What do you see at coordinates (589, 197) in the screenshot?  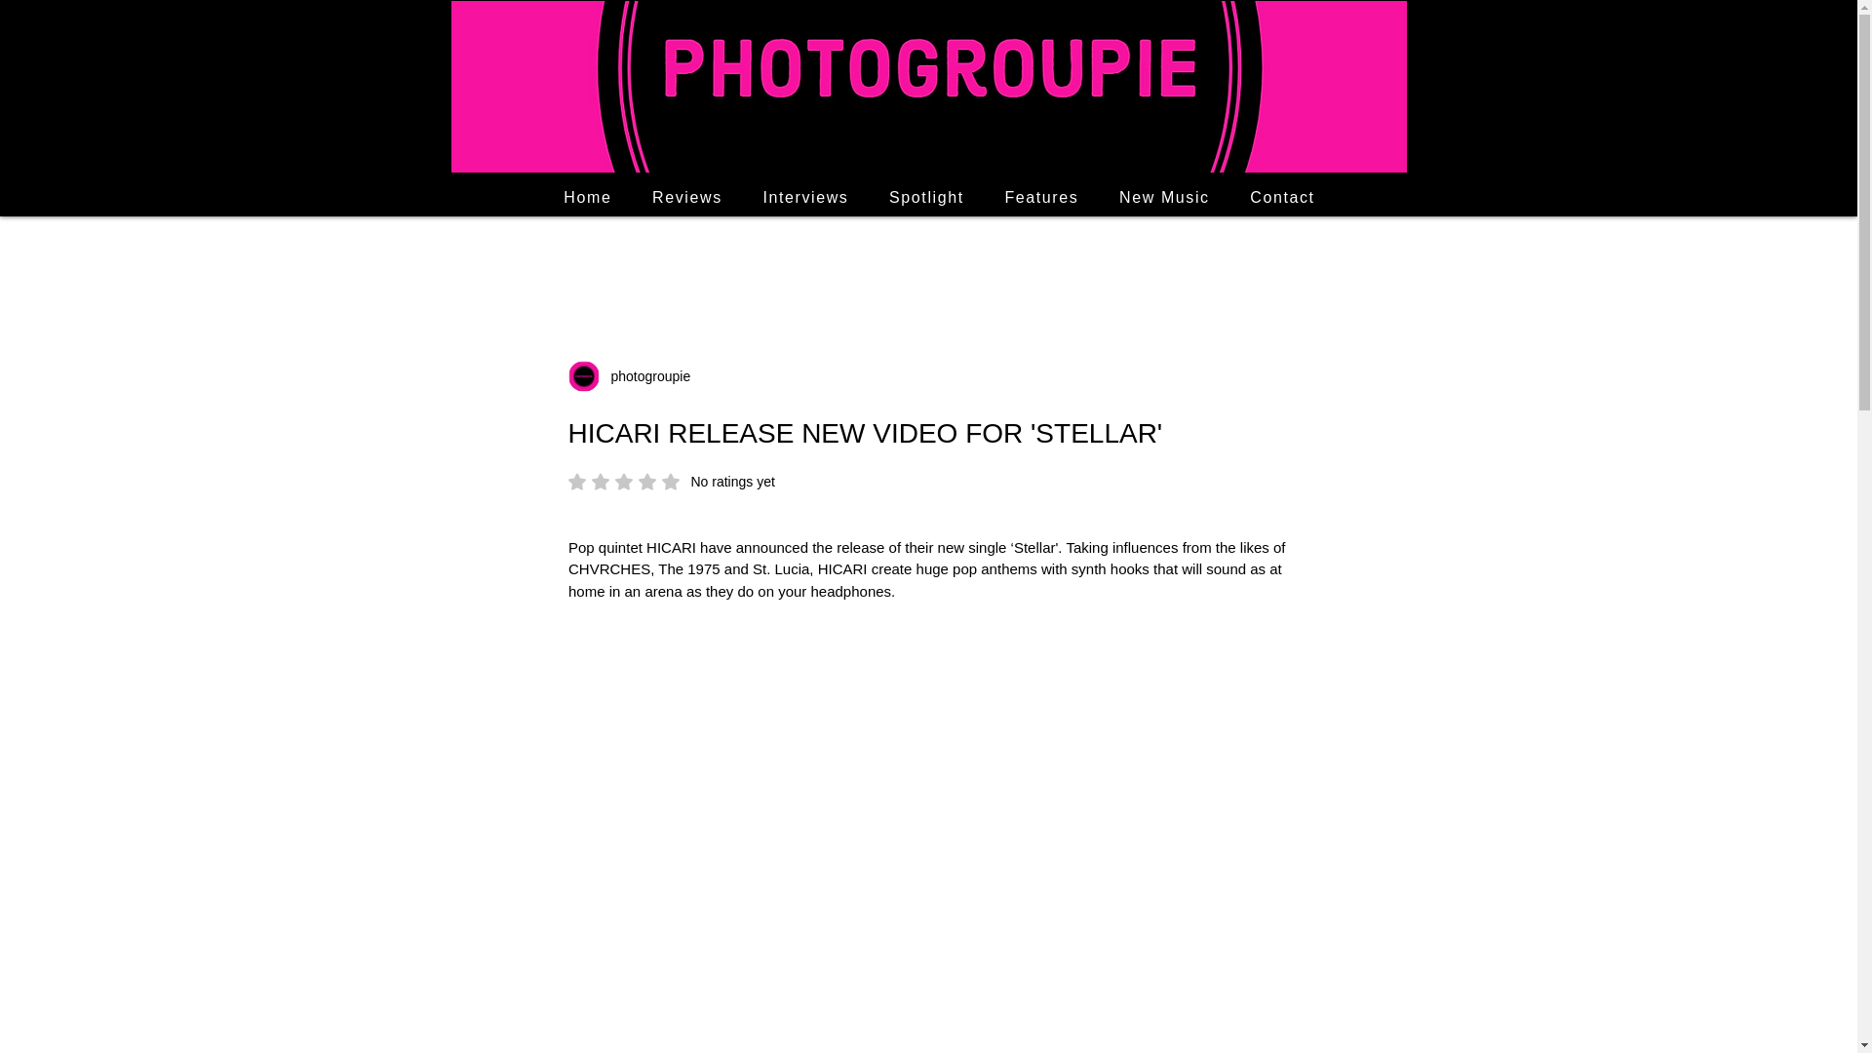 I see `Home` at bounding box center [589, 197].